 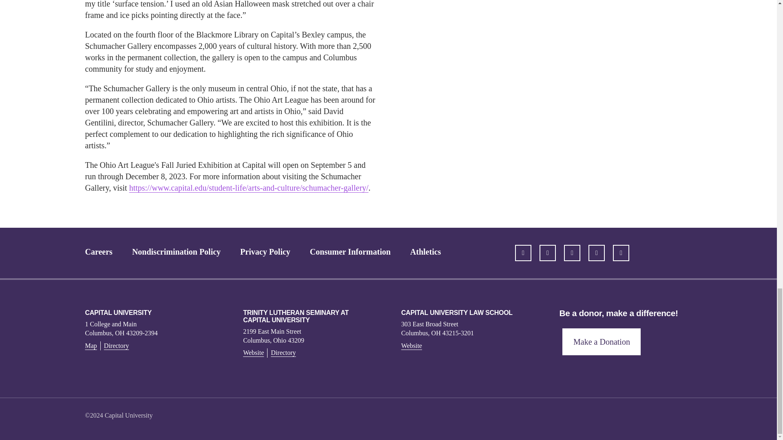 What do you see at coordinates (596, 253) in the screenshot?
I see `youtube` at bounding box center [596, 253].